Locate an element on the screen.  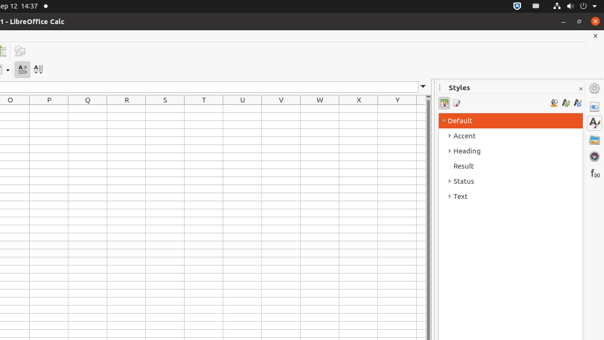
Gallery is located at coordinates (595, 140).